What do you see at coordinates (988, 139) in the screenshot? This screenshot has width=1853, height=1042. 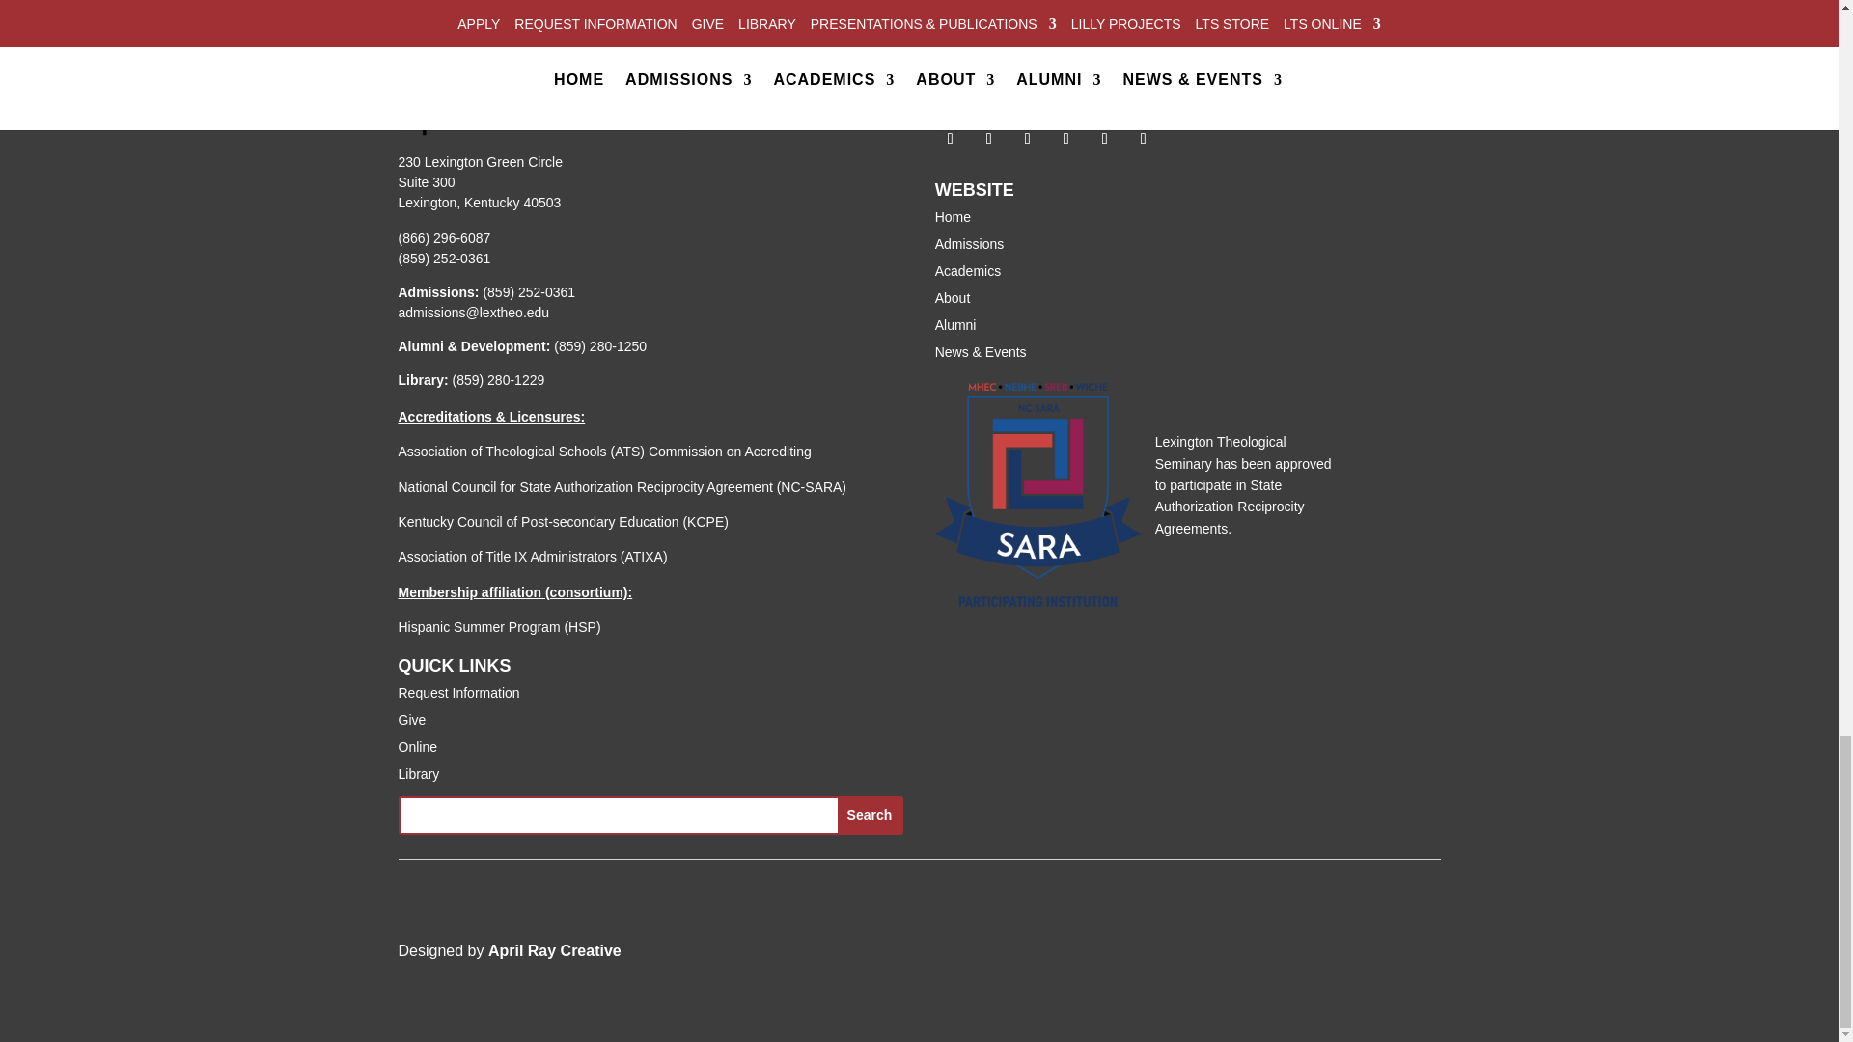 I see `Follow on Twitter` at bounding box center [988, 139].